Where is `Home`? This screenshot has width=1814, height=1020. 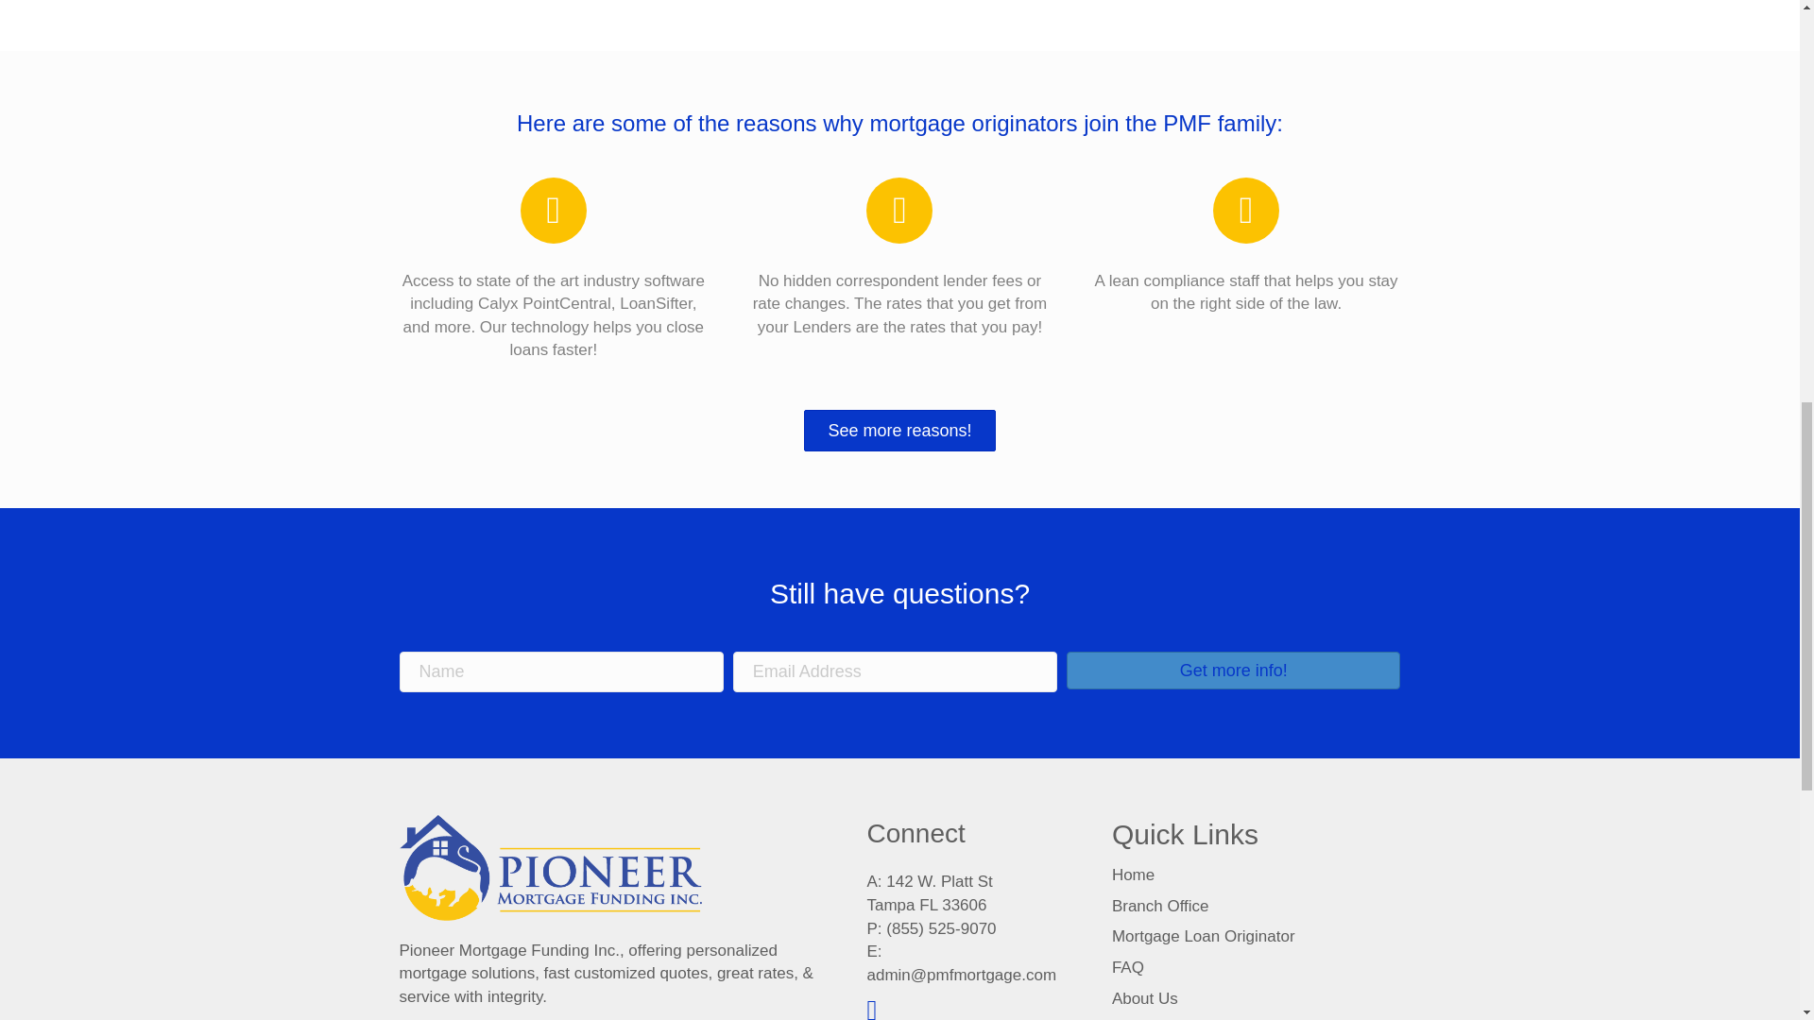 Home is located at coordinates (1132, 875).